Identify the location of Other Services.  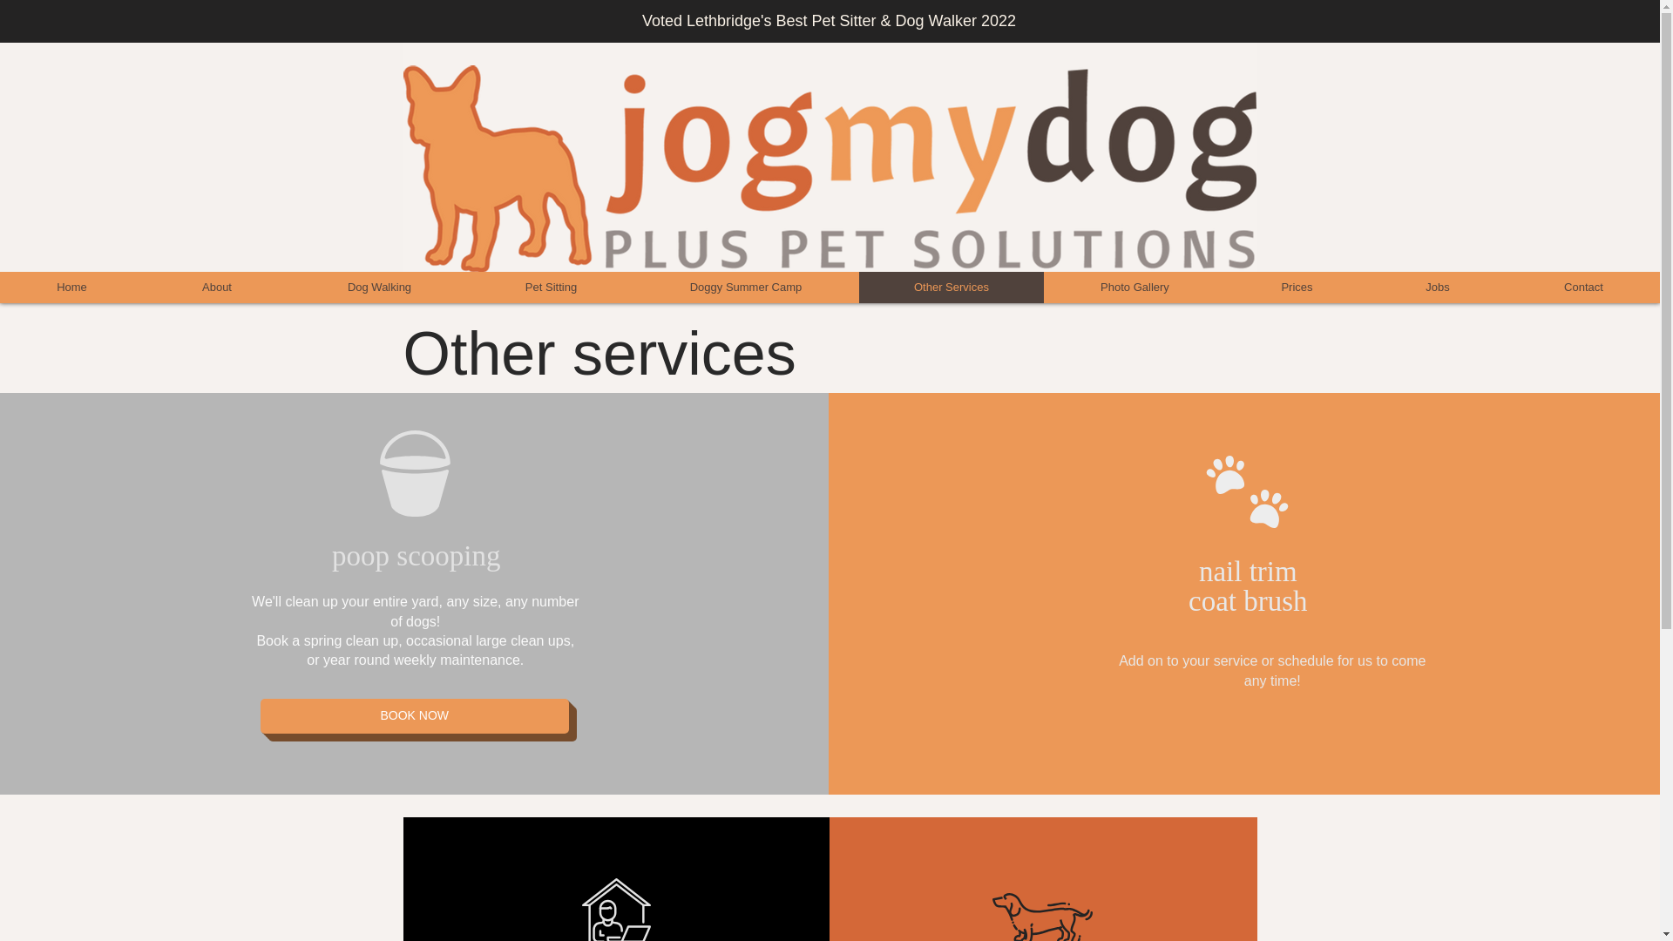
(951, 288).